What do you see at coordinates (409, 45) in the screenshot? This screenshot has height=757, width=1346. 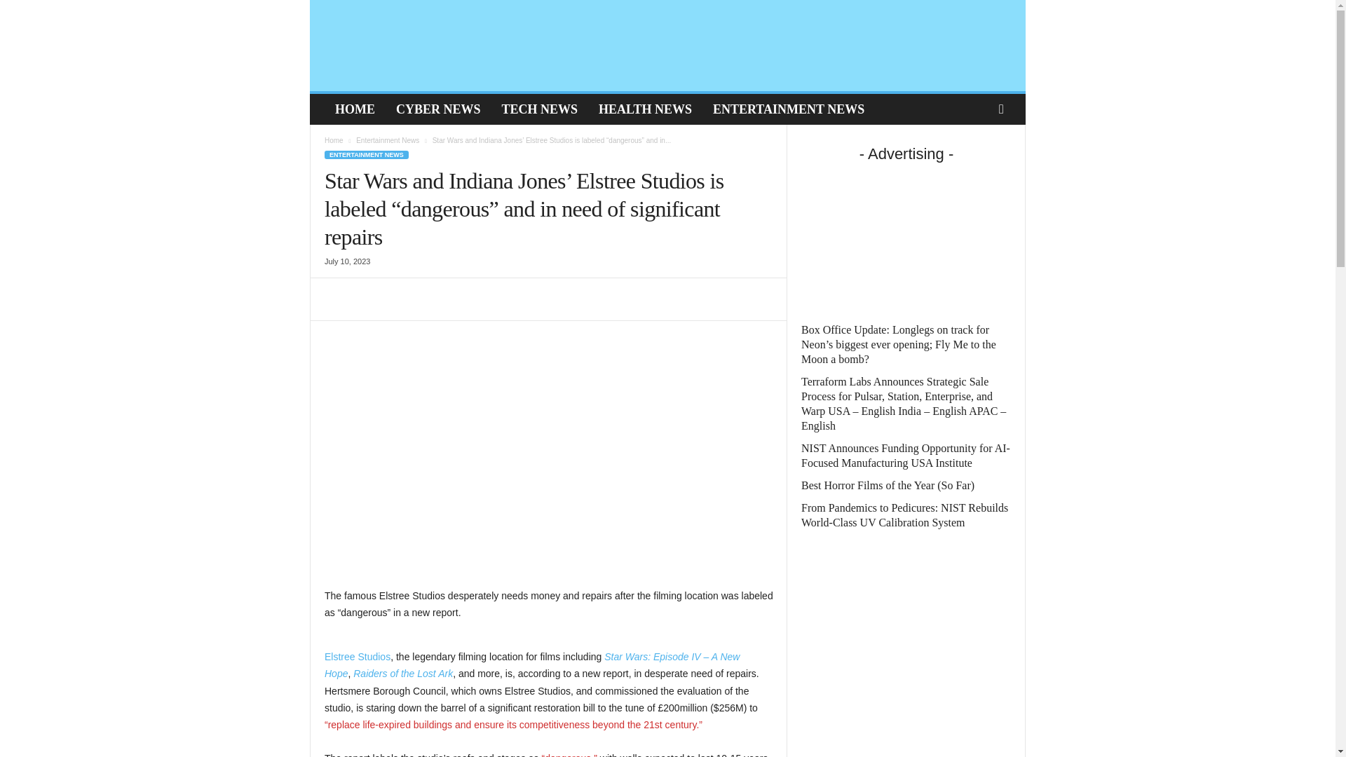 I see `Kaj News` at bounding box center [409, 45].